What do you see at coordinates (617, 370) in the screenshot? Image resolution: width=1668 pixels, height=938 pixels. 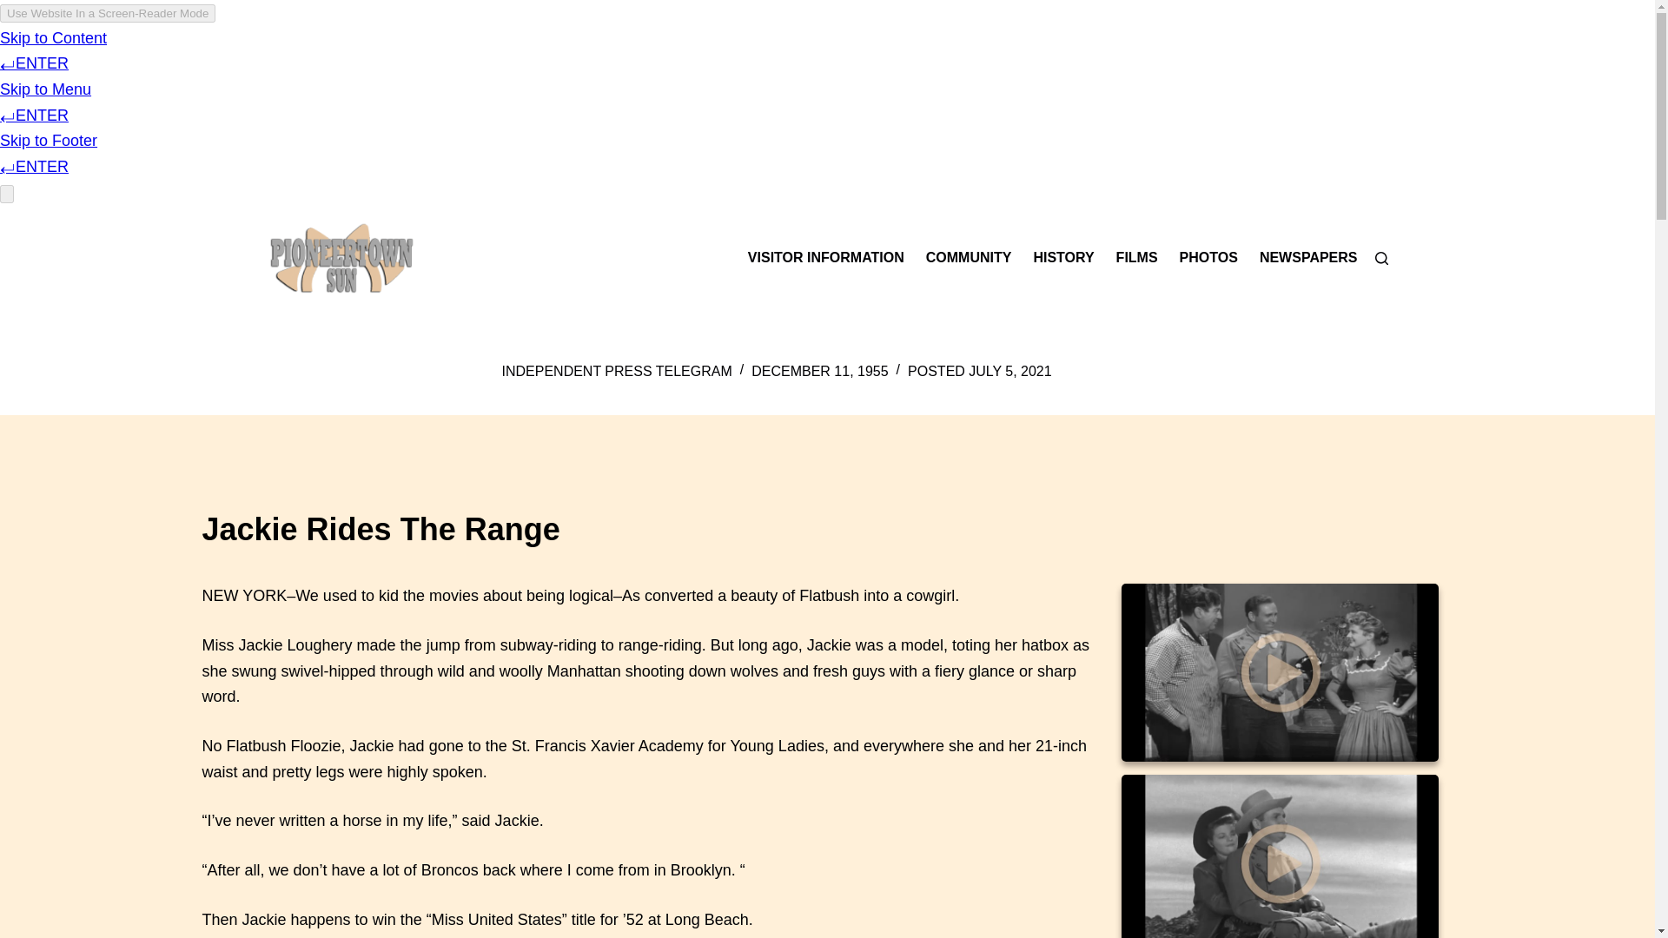 I see `Posts by Independent Press Telegram` at bounding box center [617, 370].